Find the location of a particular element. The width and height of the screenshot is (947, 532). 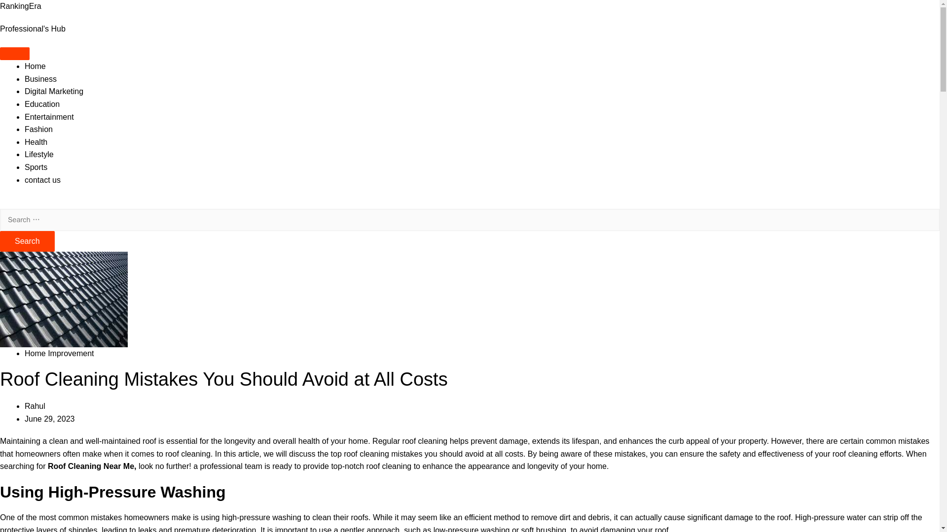

Home is located at coordinates (35, 66).